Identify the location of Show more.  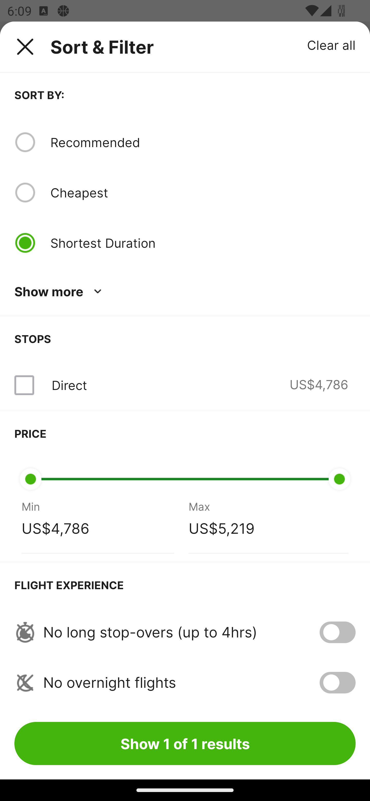
(60, 292).